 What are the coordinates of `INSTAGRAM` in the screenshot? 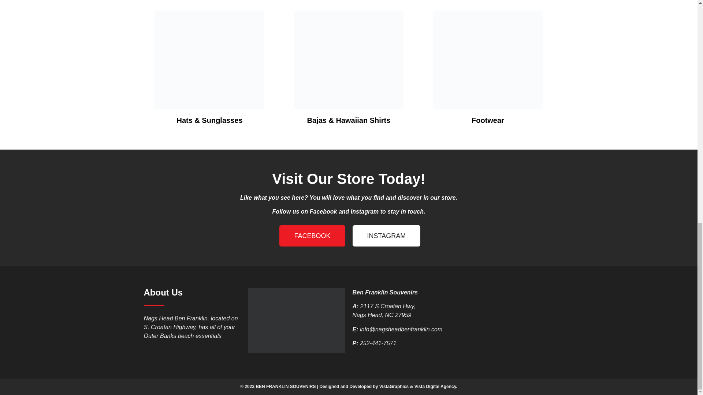 It's located at (386, 236).